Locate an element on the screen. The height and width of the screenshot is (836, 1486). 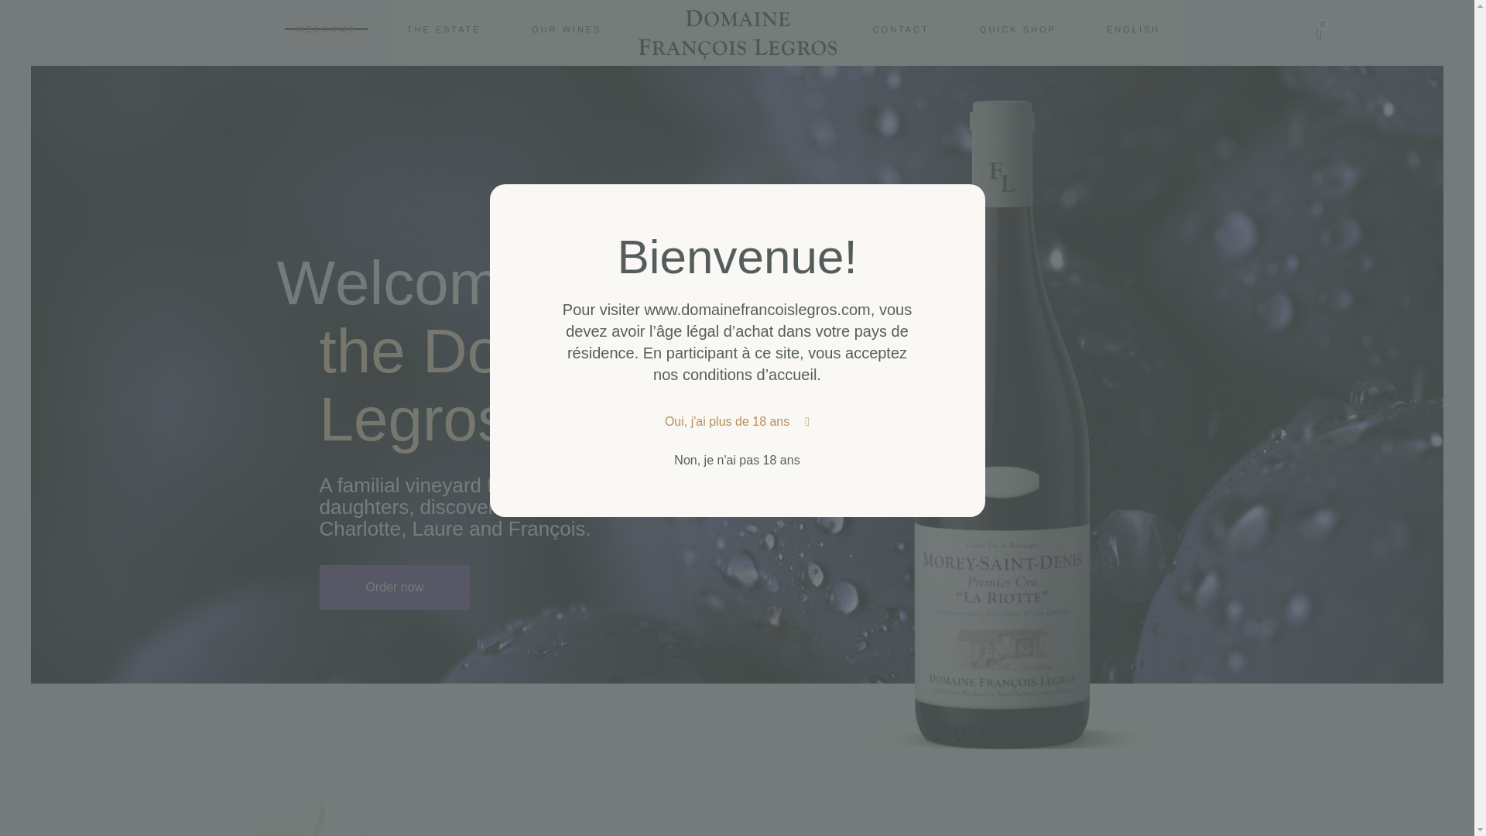
THE ESTATE is located at coordinates (444, 28).